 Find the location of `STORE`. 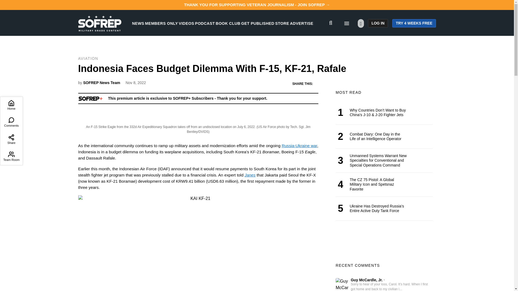

STORE is located at coordinates (282, 23).